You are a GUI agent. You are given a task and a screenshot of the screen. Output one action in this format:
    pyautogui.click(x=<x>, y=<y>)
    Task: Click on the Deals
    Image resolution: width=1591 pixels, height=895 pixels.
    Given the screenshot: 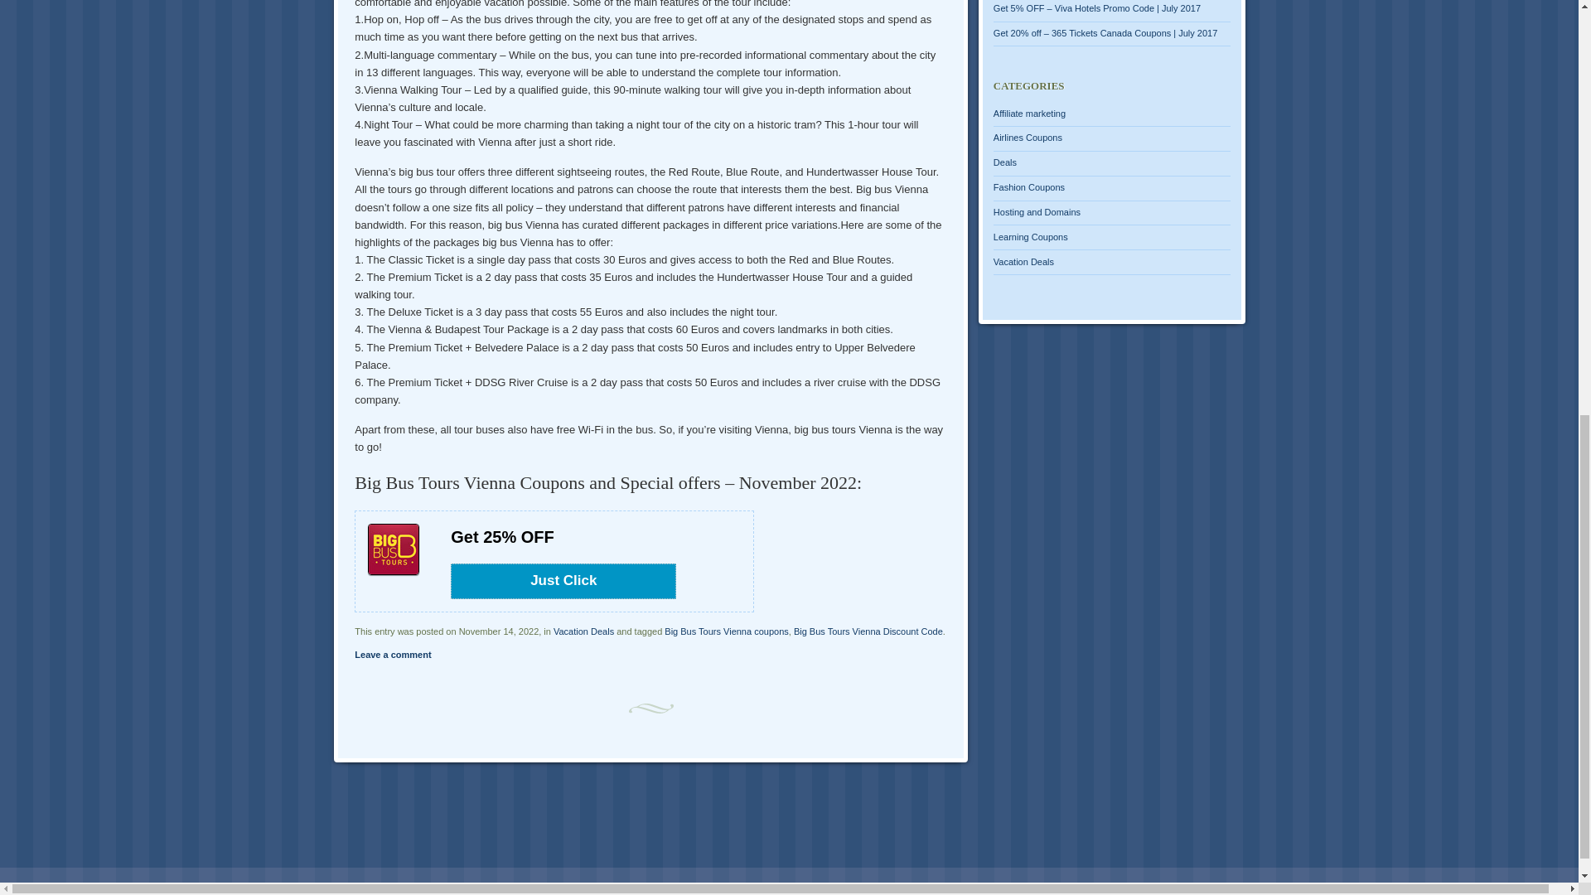 What is the action you would take?
    pyautogui.click(x=1004, y=162)
    